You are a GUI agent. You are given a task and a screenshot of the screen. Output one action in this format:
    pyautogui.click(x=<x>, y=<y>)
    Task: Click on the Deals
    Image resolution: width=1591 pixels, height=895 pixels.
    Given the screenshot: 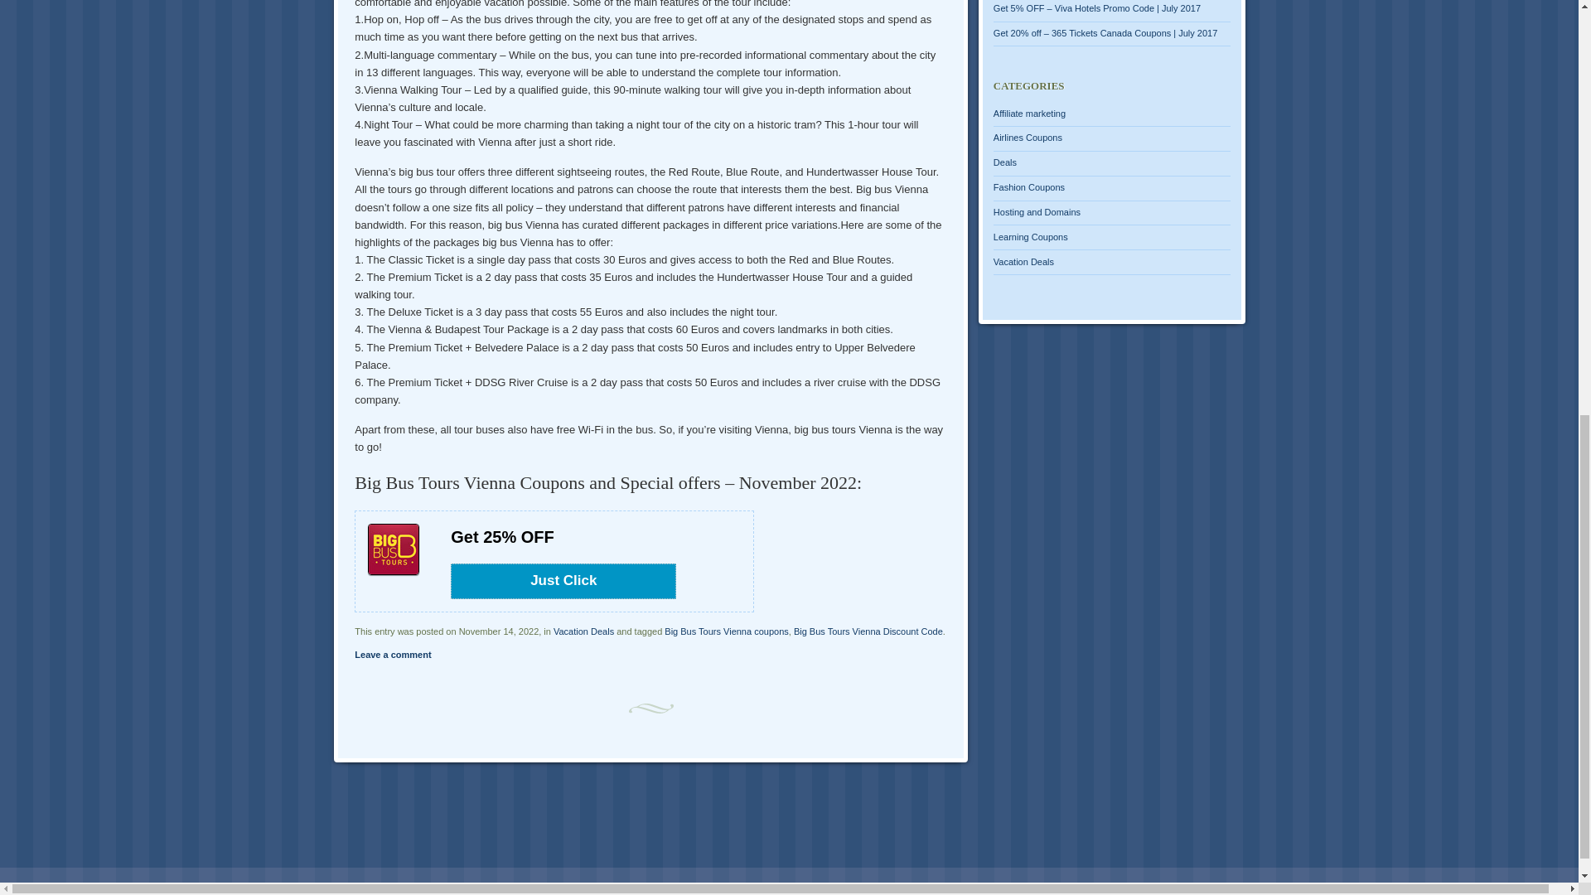 What is the action you would take?
    pyautogui.click(x=1004, y=162)
    